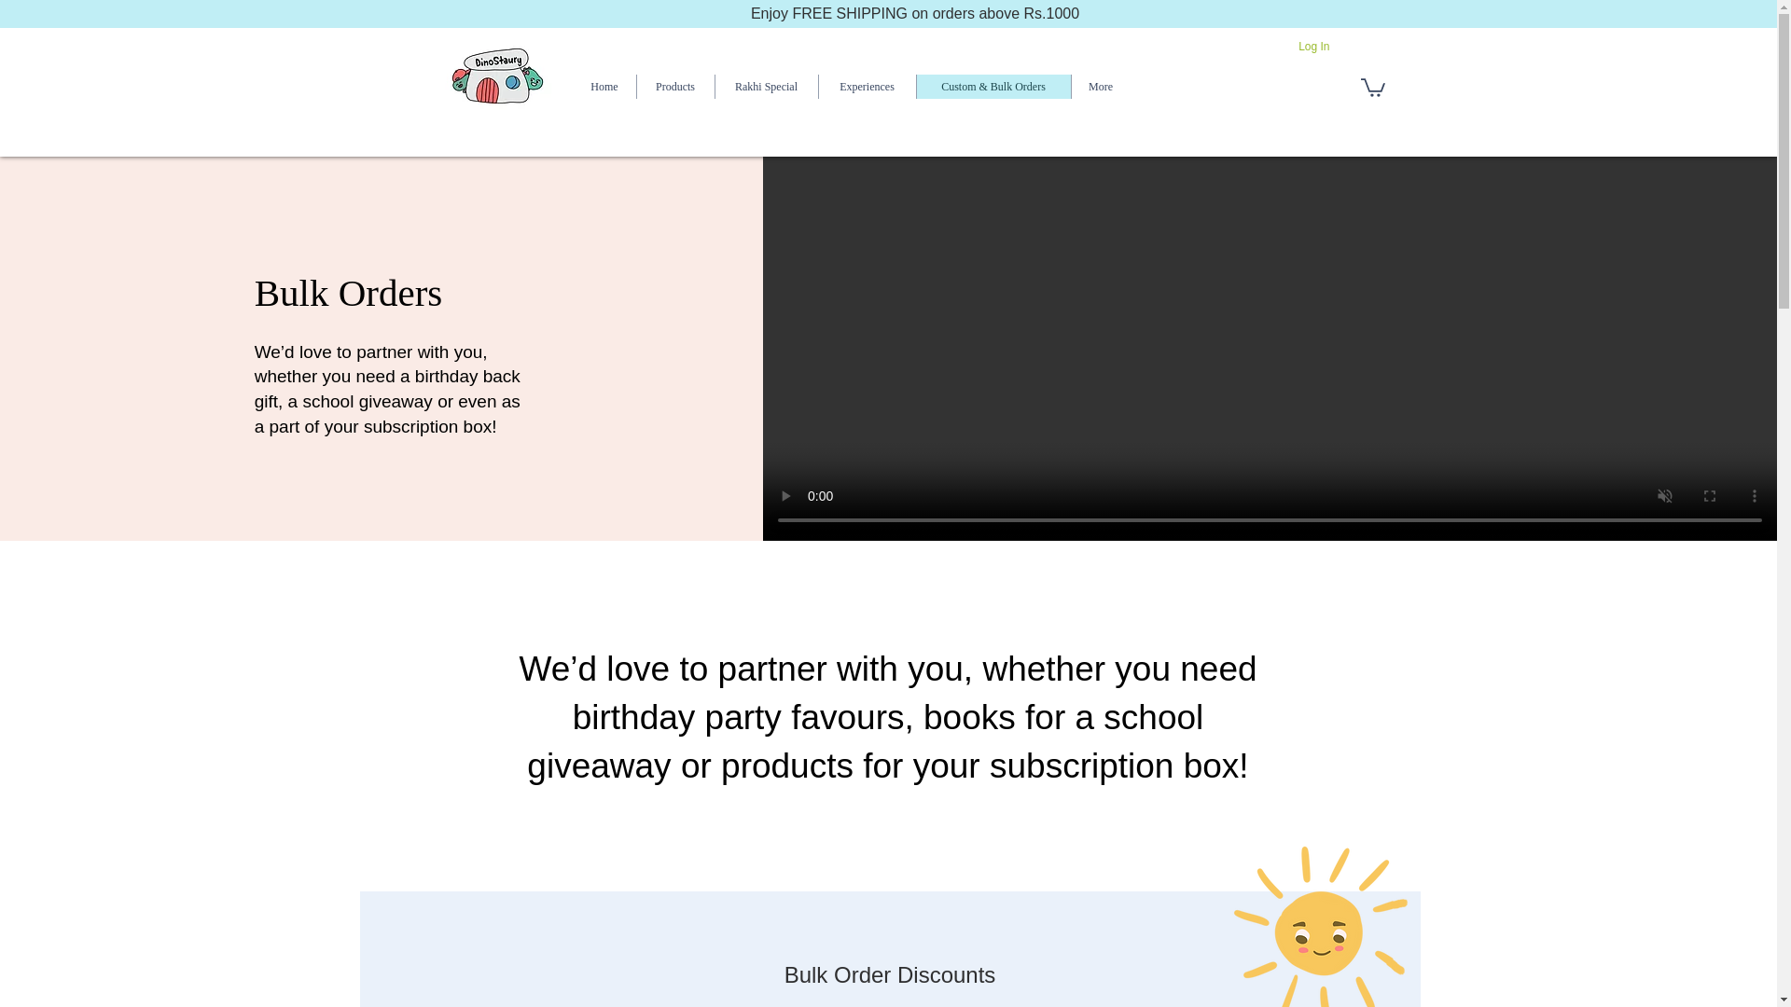  Describe the element at coordinates (1313, 47) in the screenshot. I see `Log In` at that location.